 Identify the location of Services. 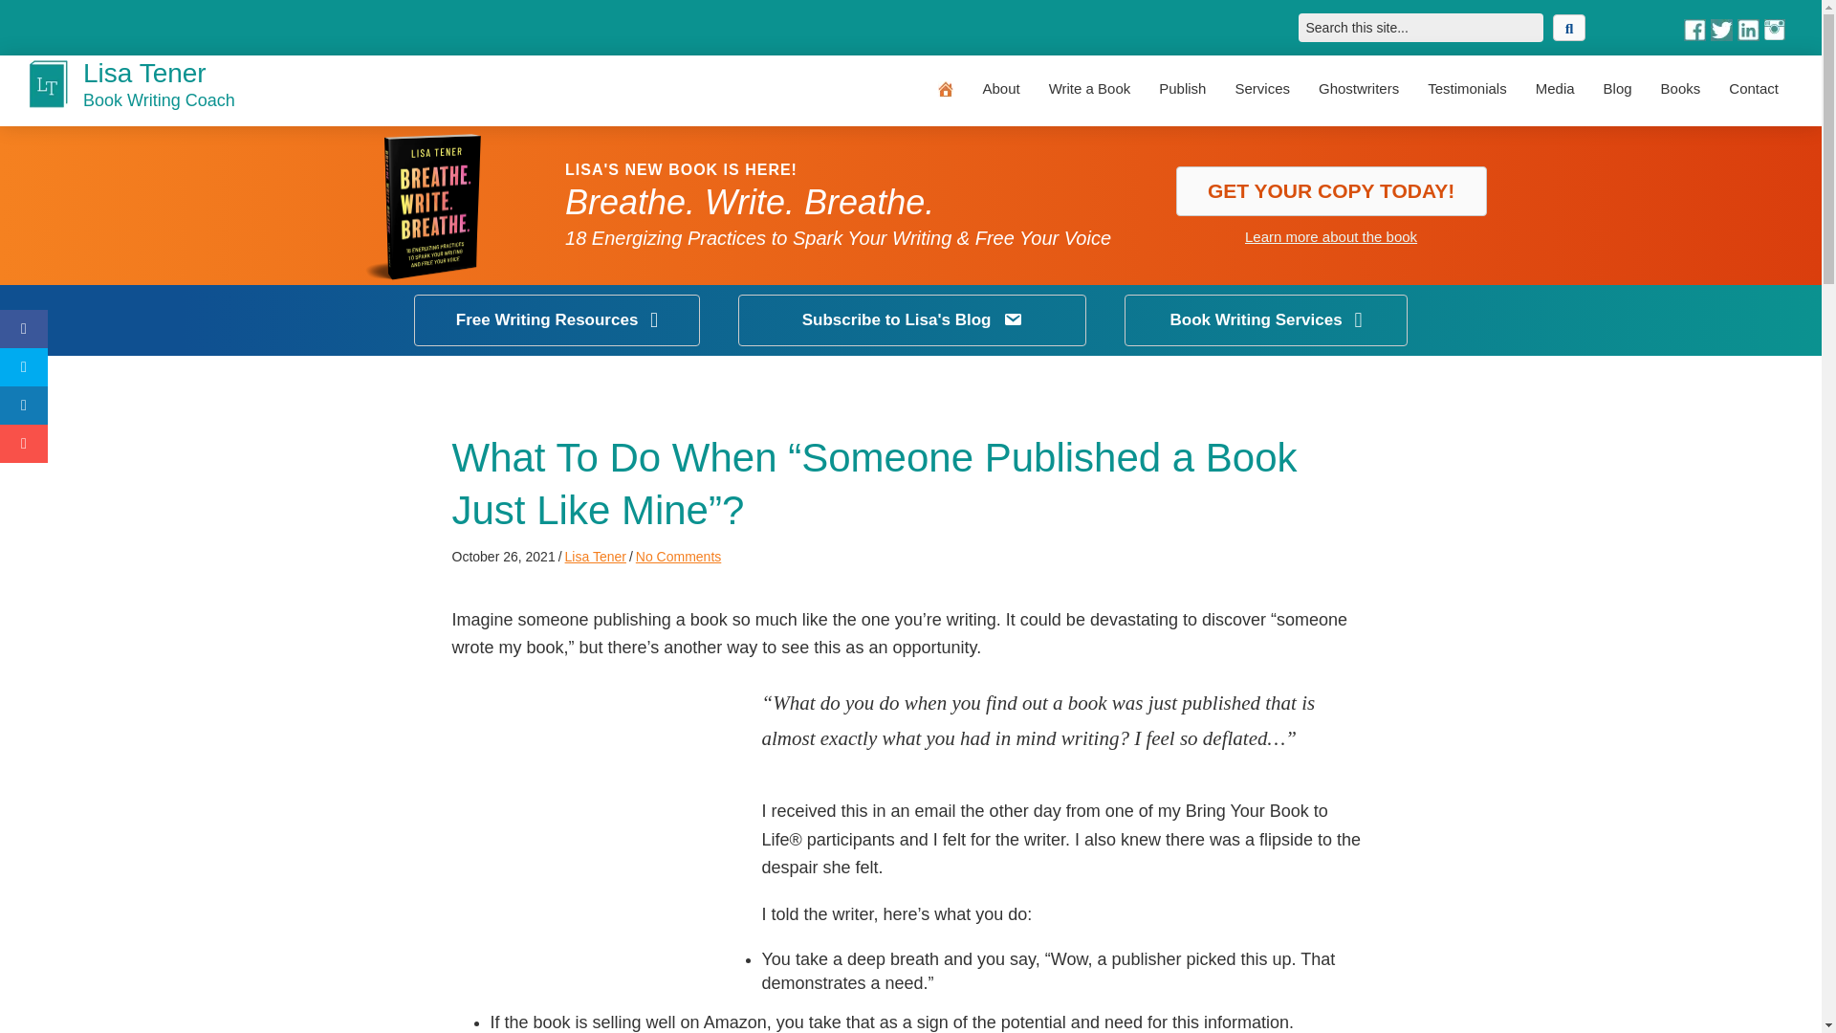
(1262, 88).